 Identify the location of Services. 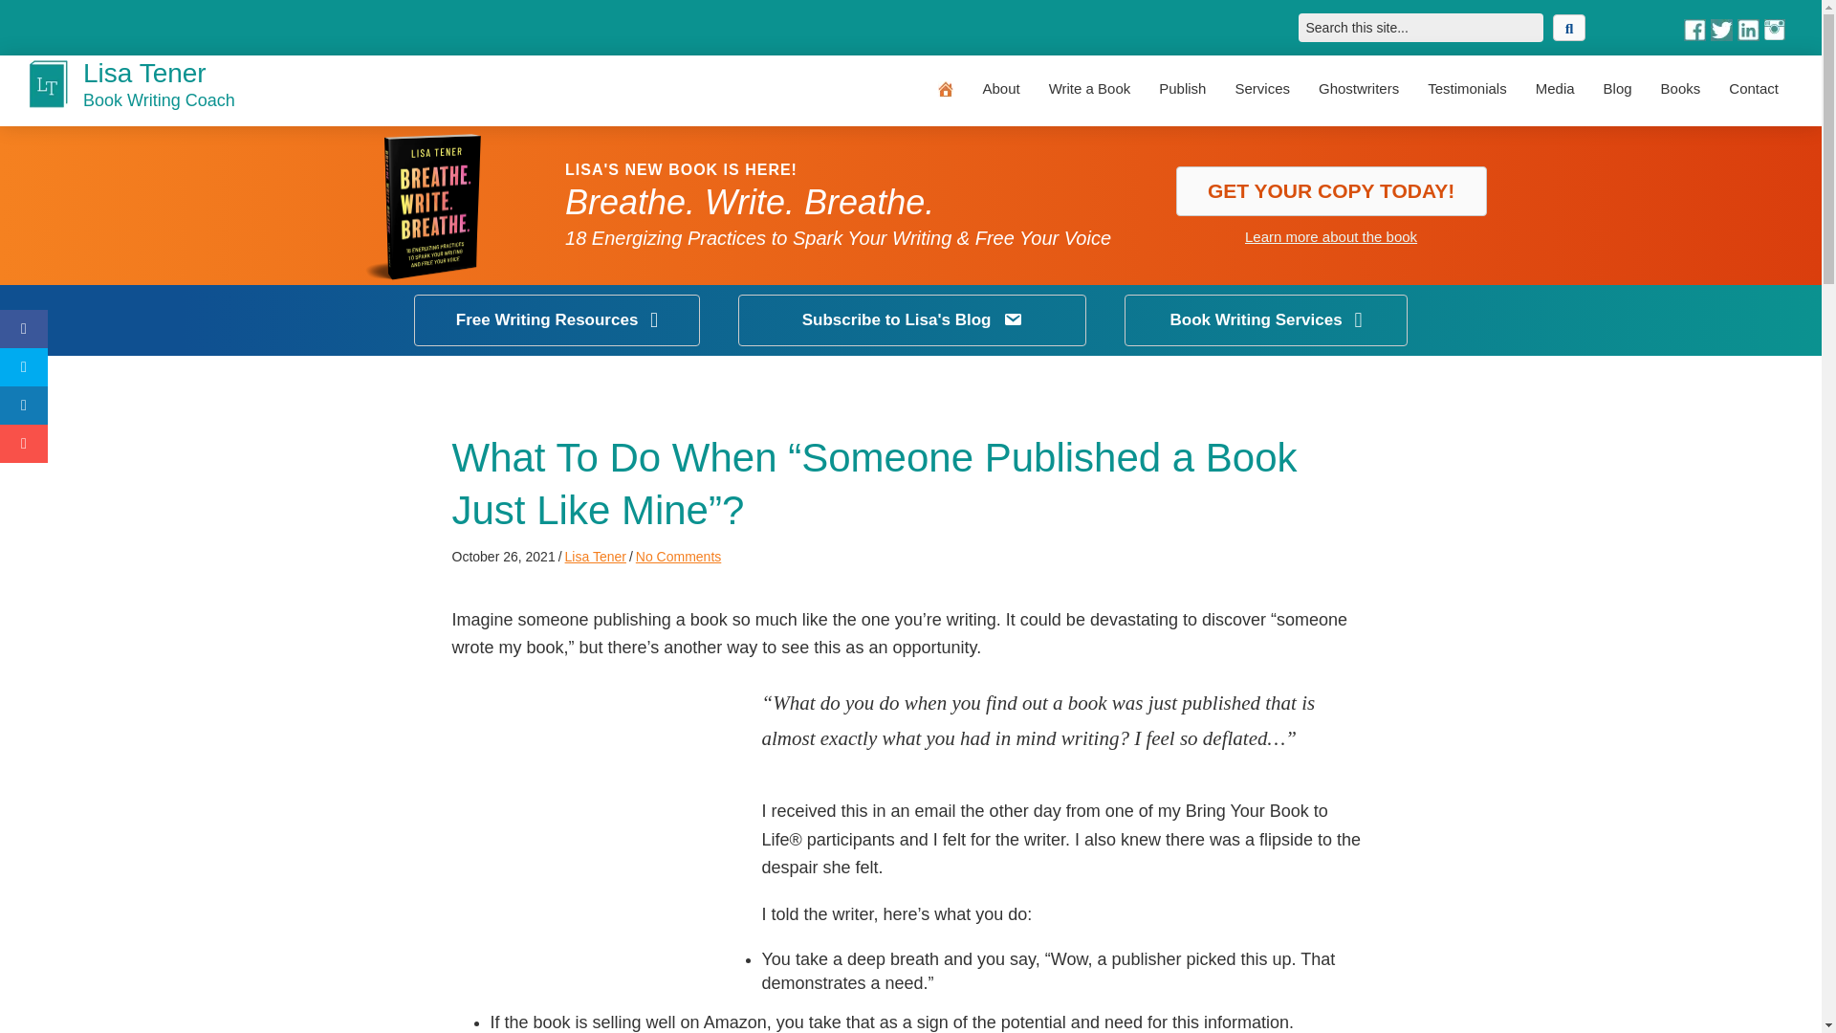
(1262, 88).